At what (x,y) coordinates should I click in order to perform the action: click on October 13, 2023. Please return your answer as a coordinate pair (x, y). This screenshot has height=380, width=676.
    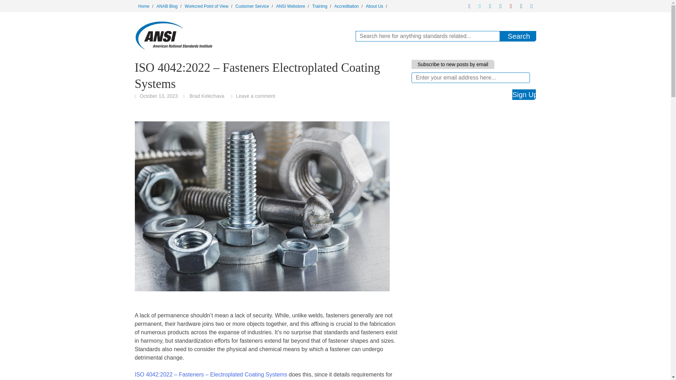
    Looking at the image, I should click on (158, 96).